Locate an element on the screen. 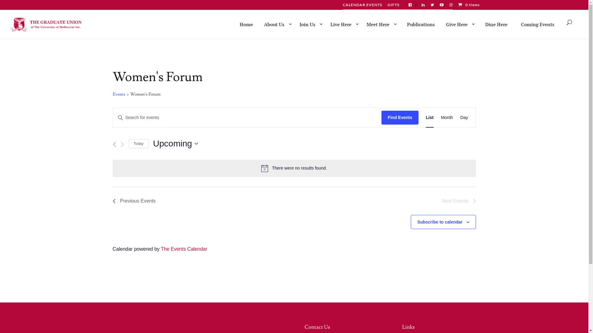 The height and width of the screenshot is (333, 593). Previous Events is located at coordinates (134, 201).